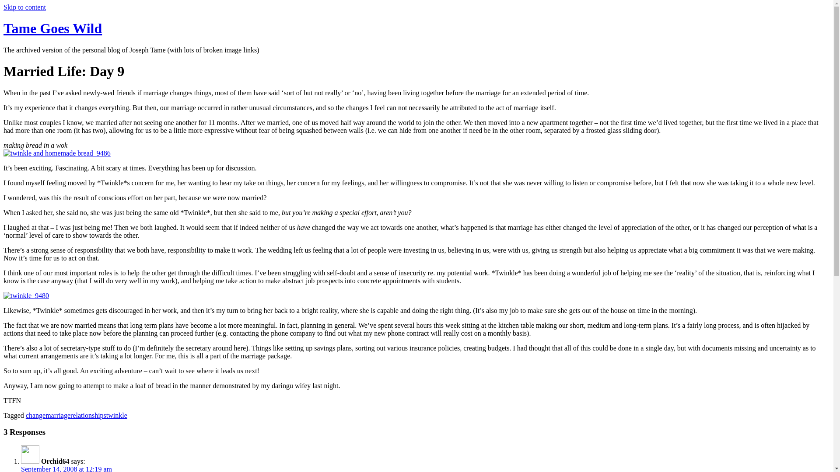 The height and width of the screenshot is (472, 840). Describe the element at coordinates (117, 415) in the screenshot. I see `twinkle` at that location.